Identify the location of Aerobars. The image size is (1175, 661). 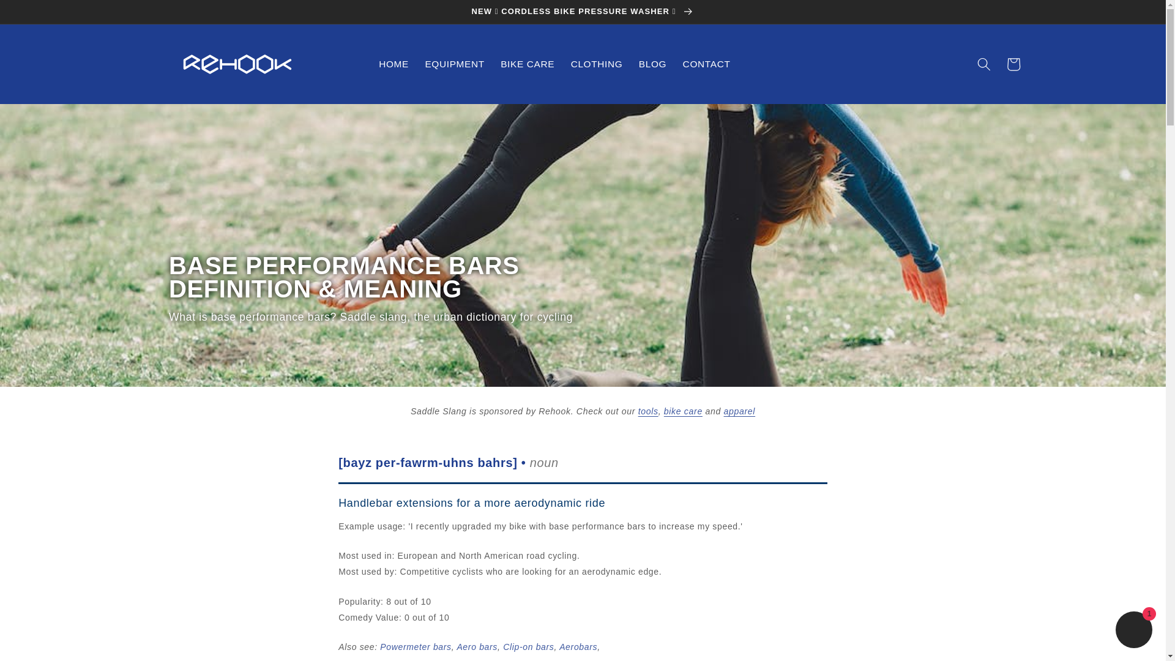
(578, 646).